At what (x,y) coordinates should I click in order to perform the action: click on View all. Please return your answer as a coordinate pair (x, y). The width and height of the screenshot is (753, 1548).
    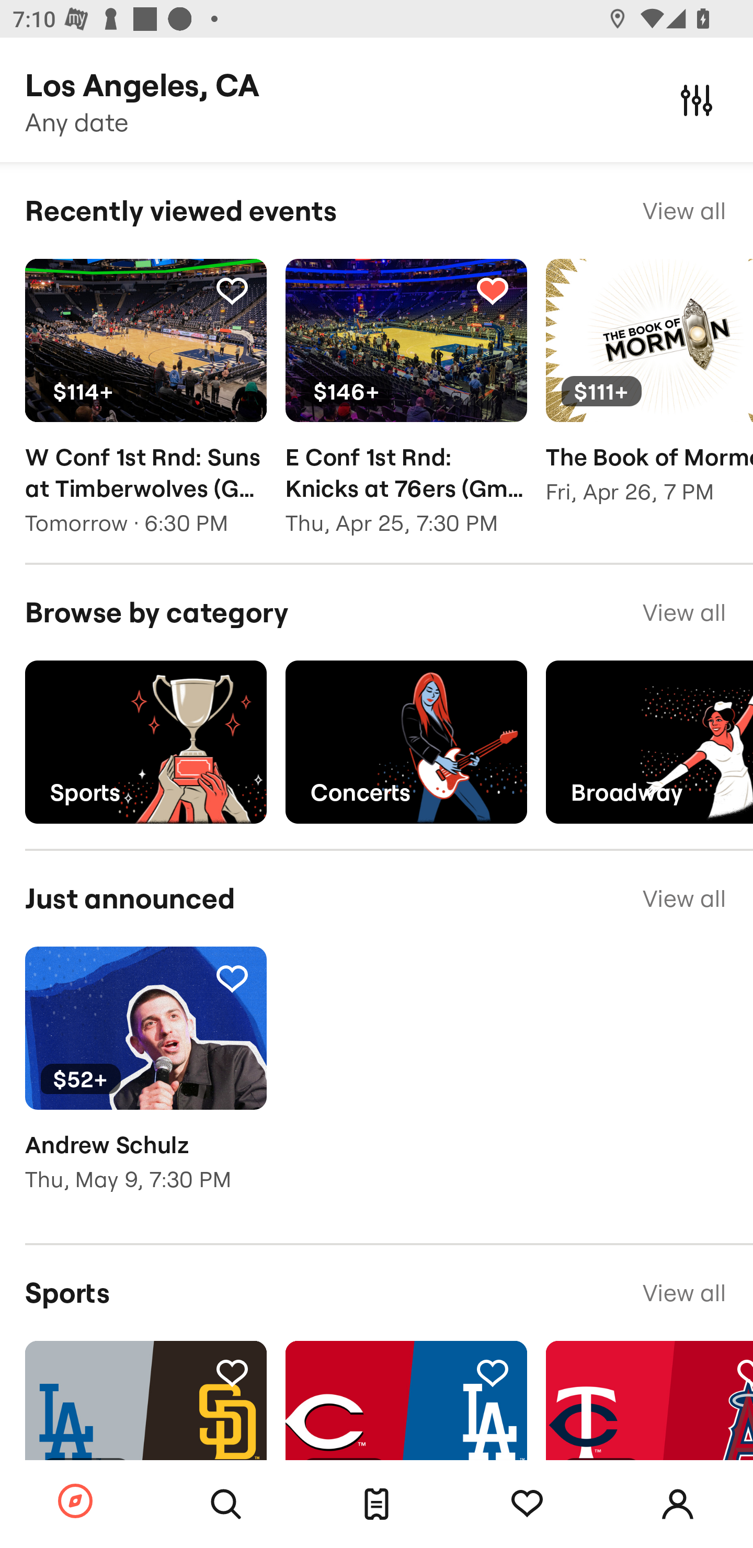
    Looking at the image, I should click on (684, 1292).